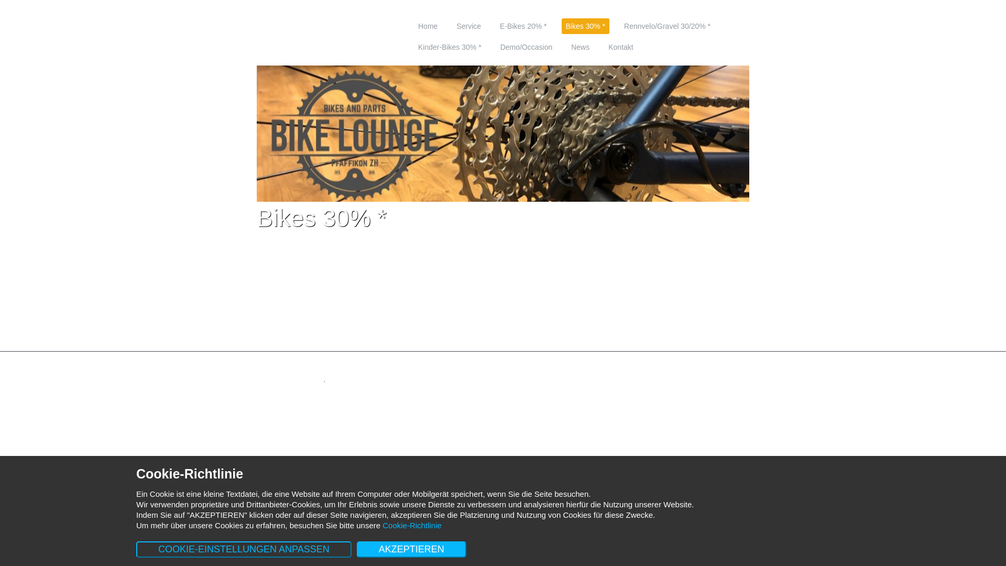  What do you see at coordinates (661, 357) in the screenshot?
I see `Kontakt` at bounding box center [661, 357].